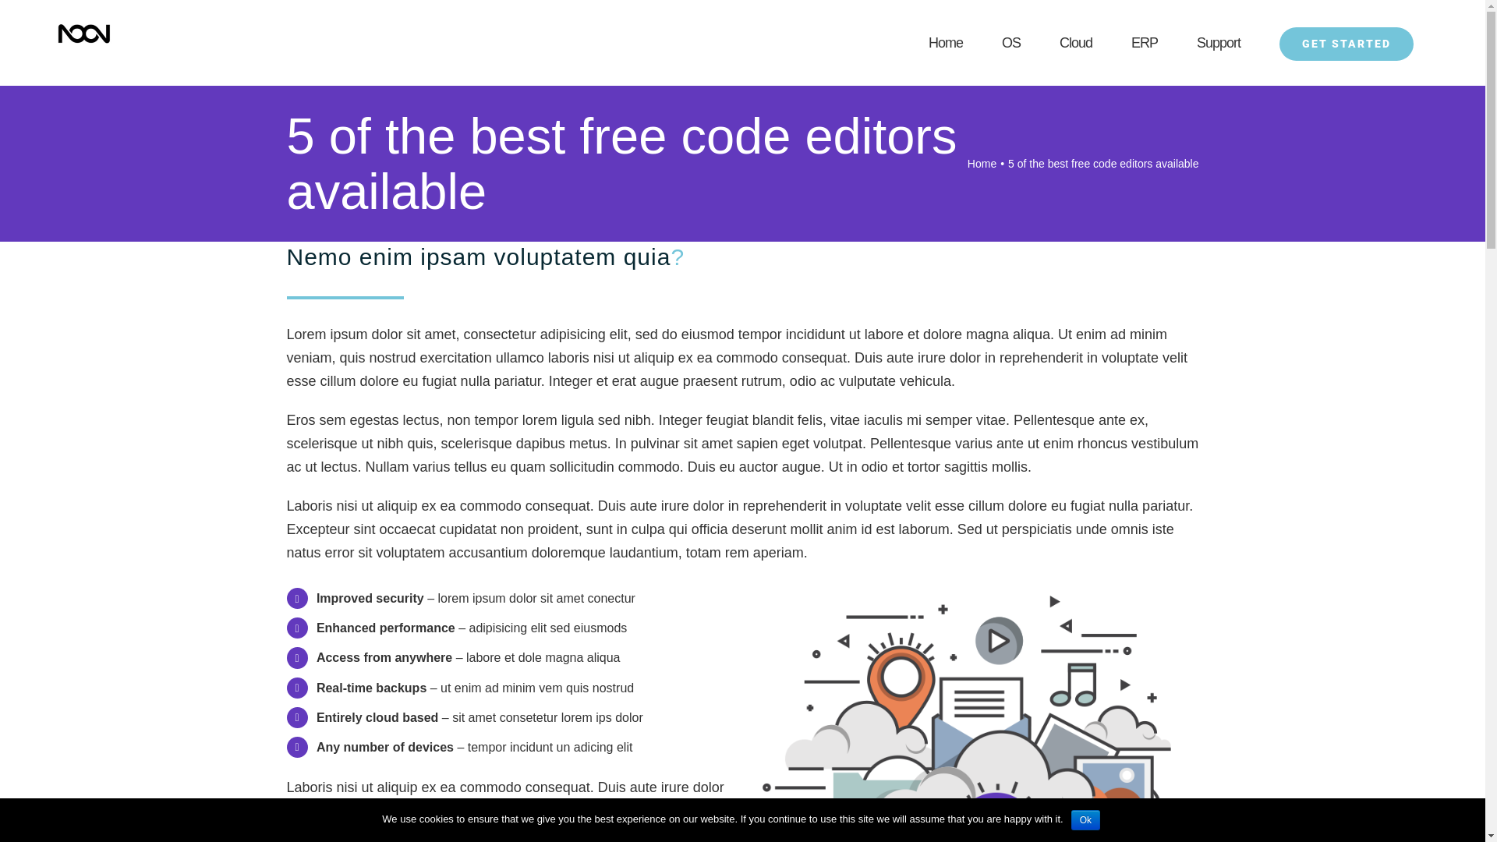 The image size is (1497, 842). I want to click on Ok, so click(1085, 820).